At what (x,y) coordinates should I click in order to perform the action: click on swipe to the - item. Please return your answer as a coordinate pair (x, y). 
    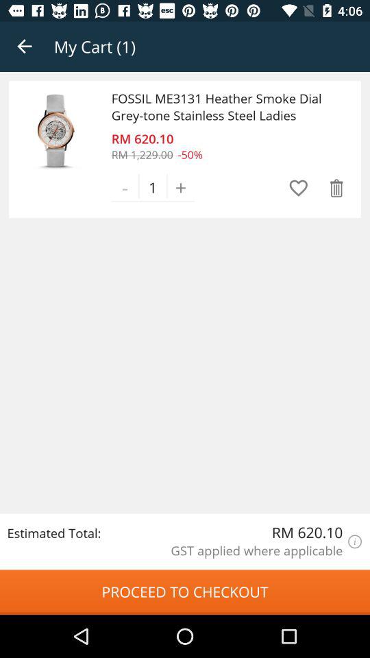
    Looking at the image, I should click on (125, 187).